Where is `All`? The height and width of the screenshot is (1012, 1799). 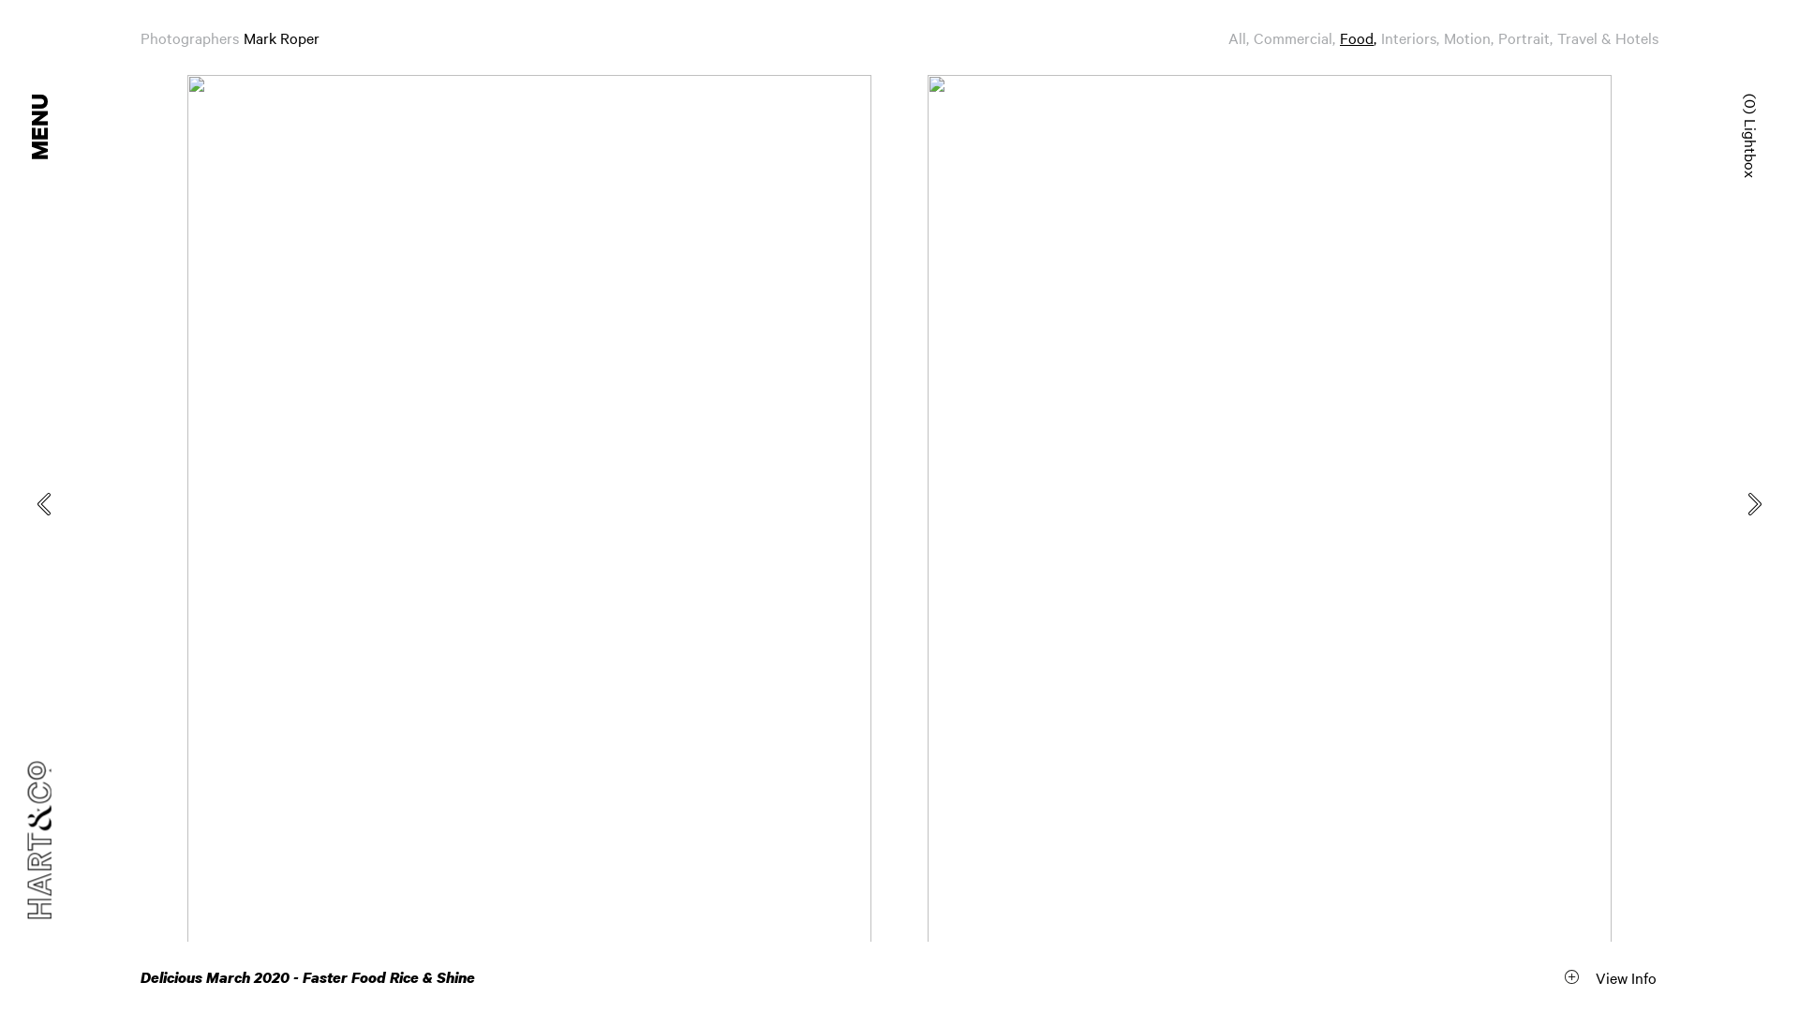
All is located at coordinates (1241, 37).